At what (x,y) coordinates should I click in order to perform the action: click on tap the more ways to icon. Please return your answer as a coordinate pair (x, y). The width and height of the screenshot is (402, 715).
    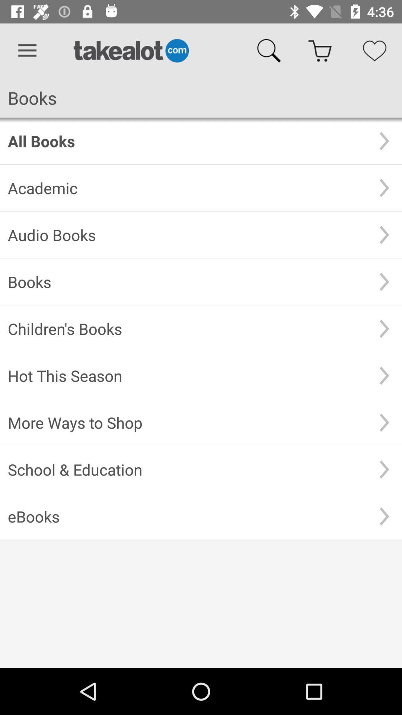
    Looking at the image, I should click on (187, 422).